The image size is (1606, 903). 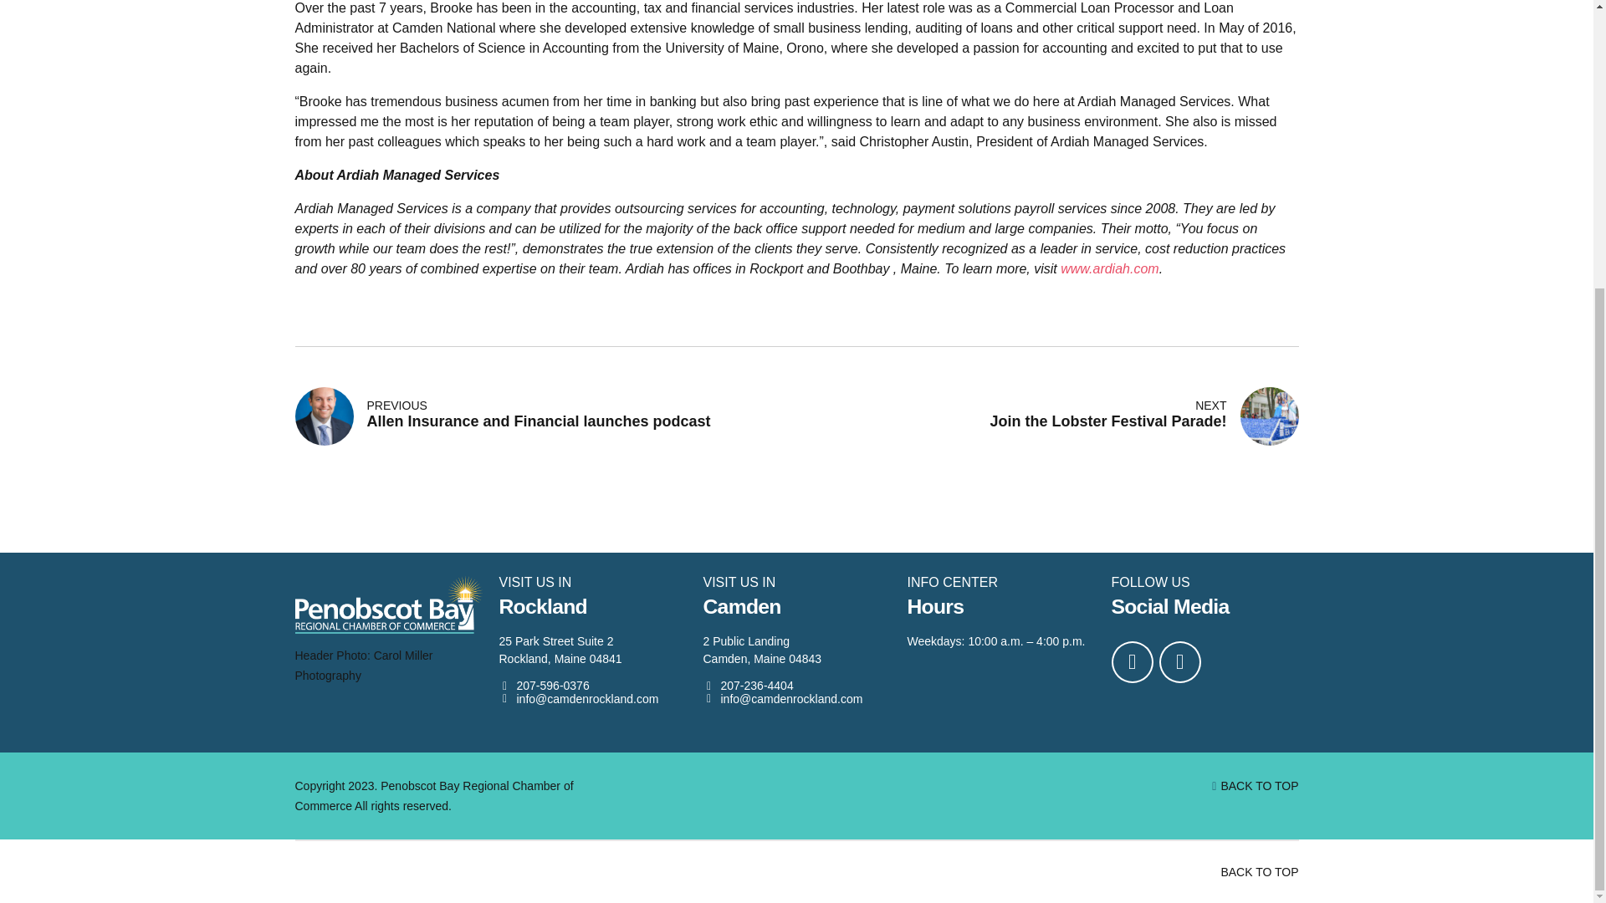 I want to click on 207-236-4404, so click(x=545, y=416).